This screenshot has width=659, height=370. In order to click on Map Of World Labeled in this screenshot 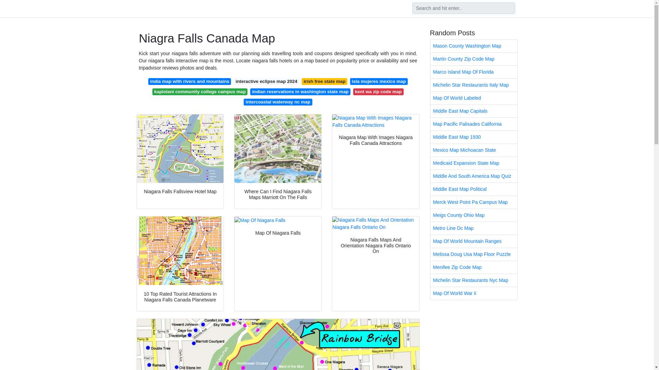, I will do `click(474, 98)`.